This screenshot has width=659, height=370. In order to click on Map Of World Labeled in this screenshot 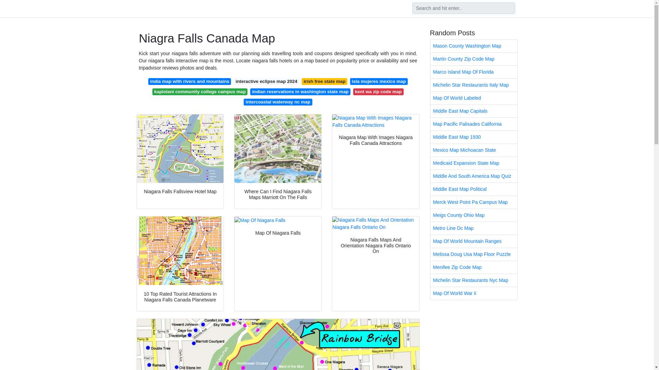, I will do `click(474, 98)`.